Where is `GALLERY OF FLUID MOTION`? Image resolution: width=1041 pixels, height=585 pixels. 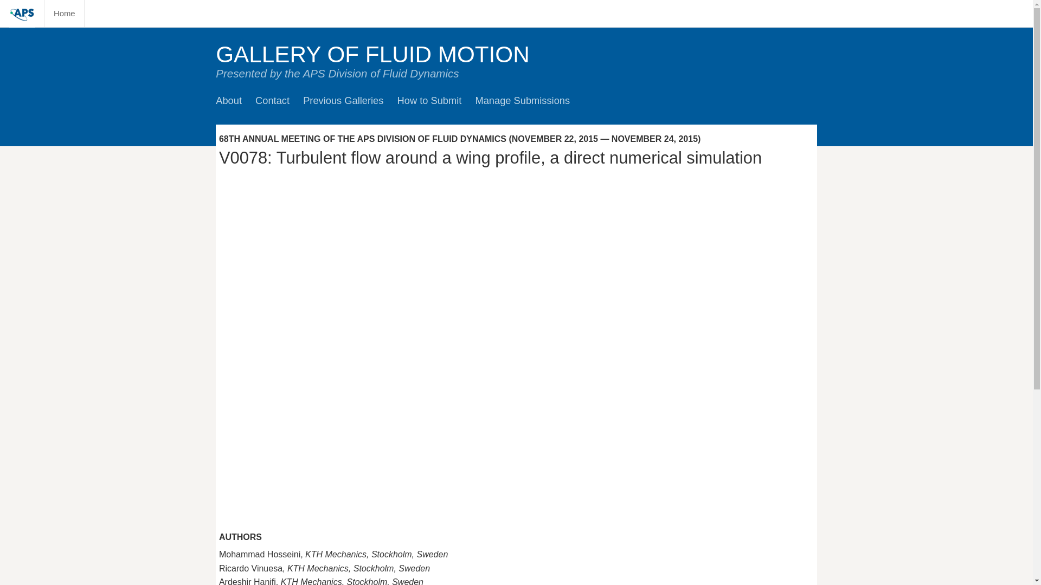 GALLERY OF FLUID MOTION is located at coordinates (372, 54).